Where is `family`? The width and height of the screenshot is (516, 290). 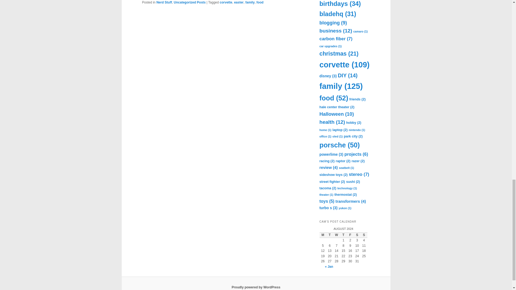
family is located at coordinates (250, 2).